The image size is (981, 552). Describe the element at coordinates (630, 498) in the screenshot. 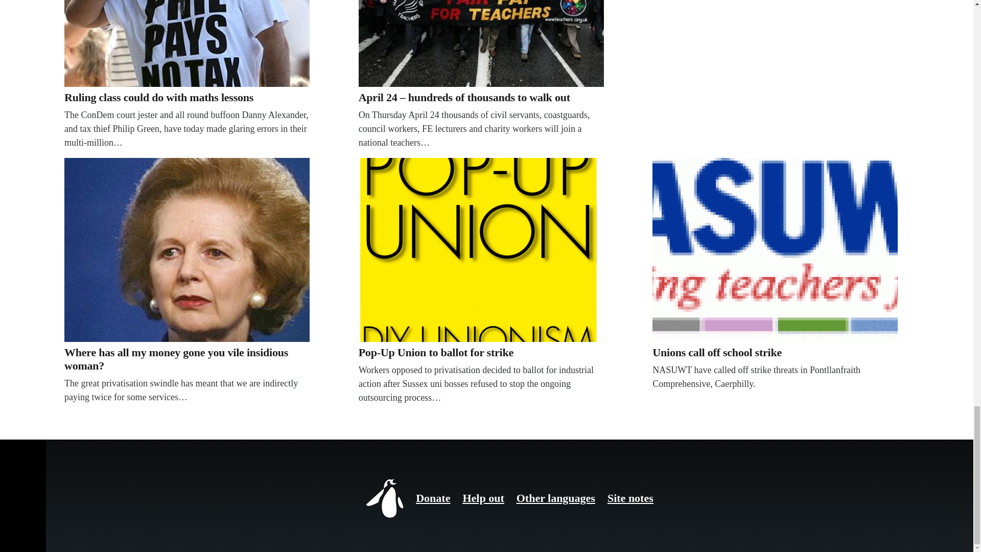

I see `Site notes` at that location.